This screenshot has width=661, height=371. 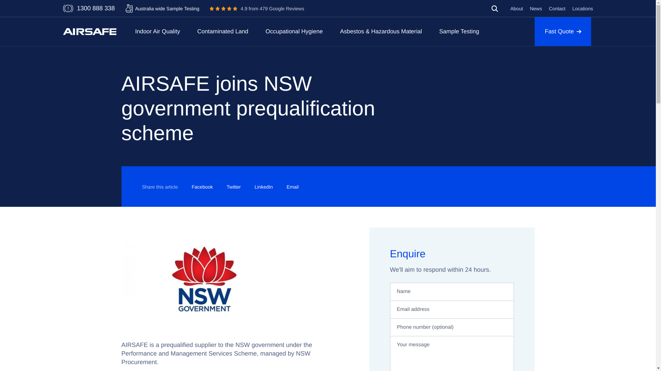 I want to click on Warning light icon, so click(x=222, y=31).